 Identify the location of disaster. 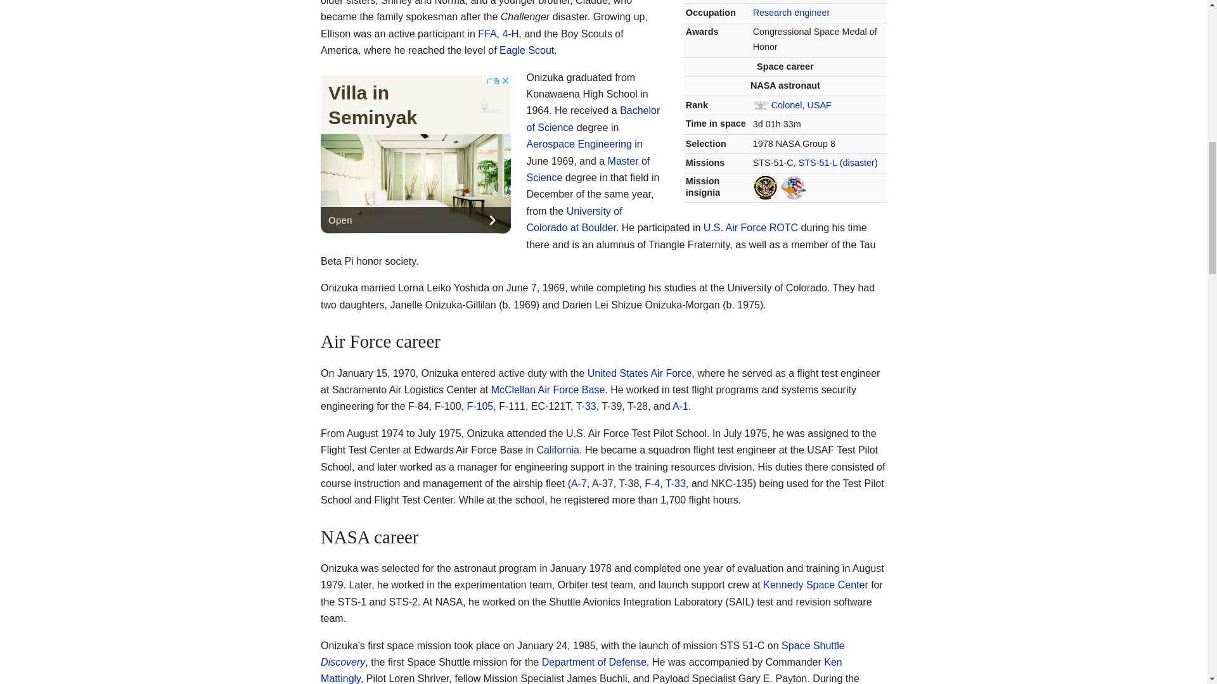
(859, 162).